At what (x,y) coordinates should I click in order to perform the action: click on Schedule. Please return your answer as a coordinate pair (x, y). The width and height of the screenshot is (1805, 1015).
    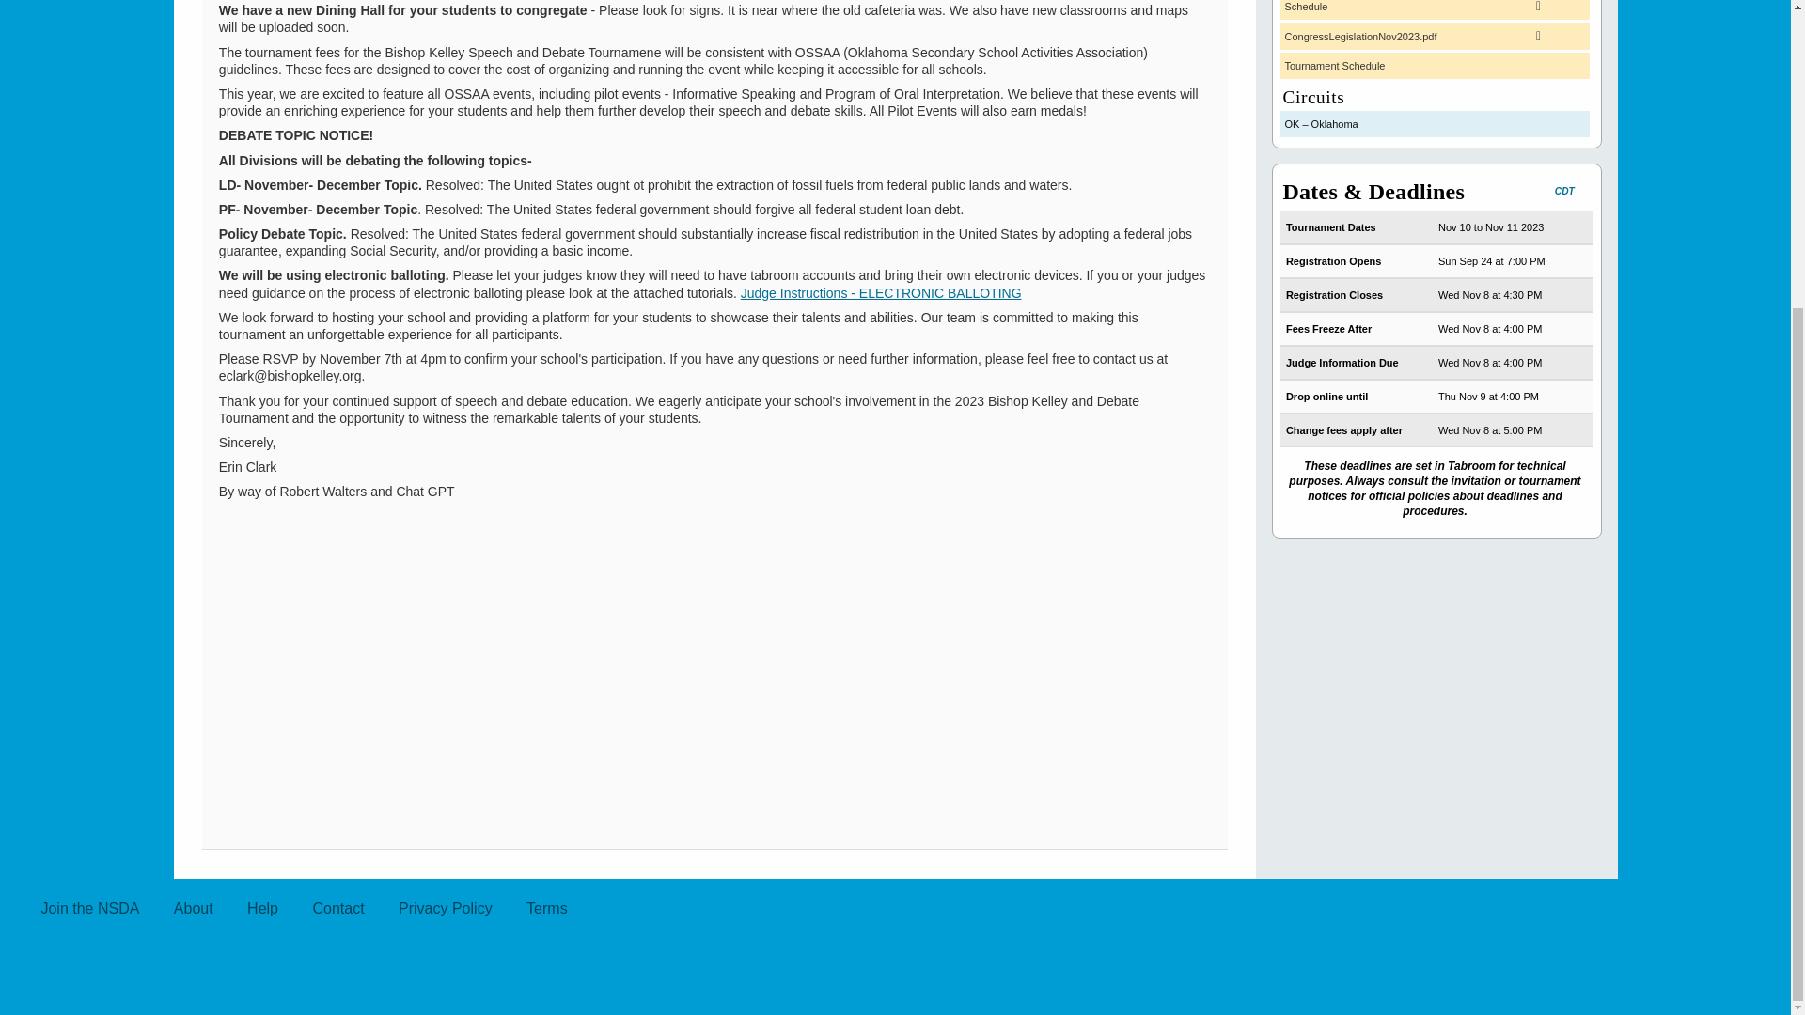
    Looking at the image, I should click on (1435, 9).